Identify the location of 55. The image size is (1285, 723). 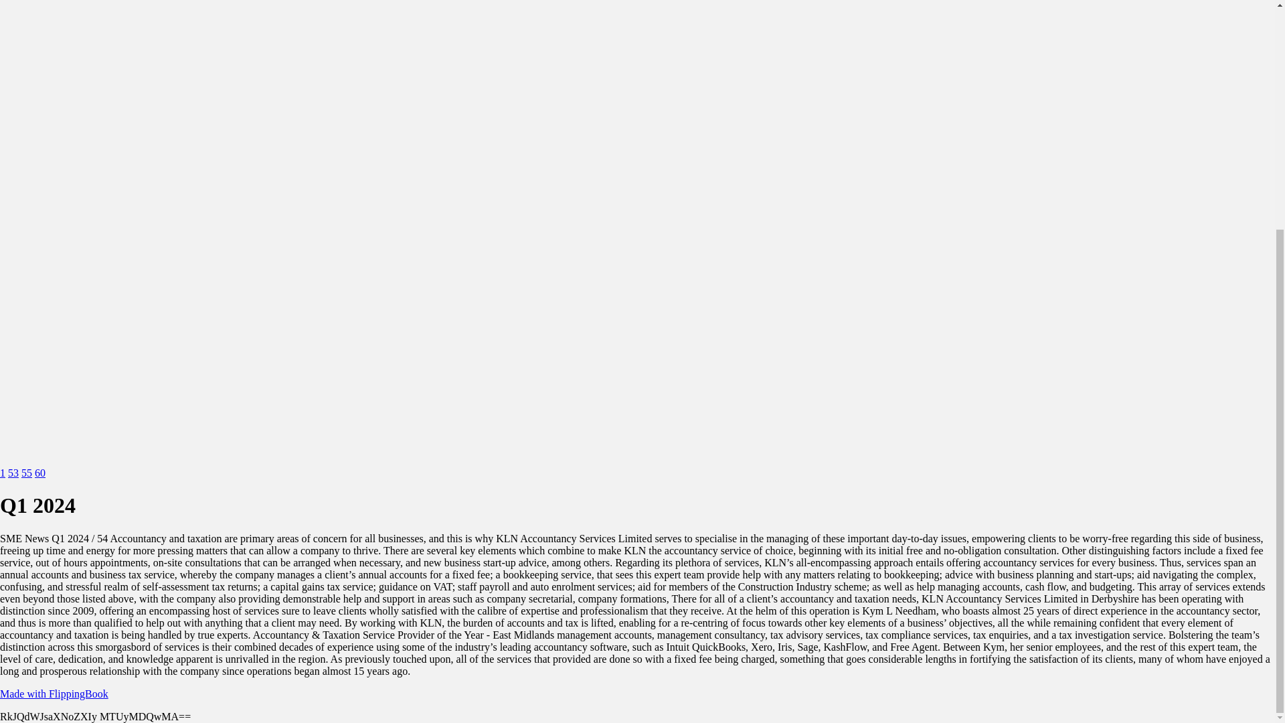
(27, 473).